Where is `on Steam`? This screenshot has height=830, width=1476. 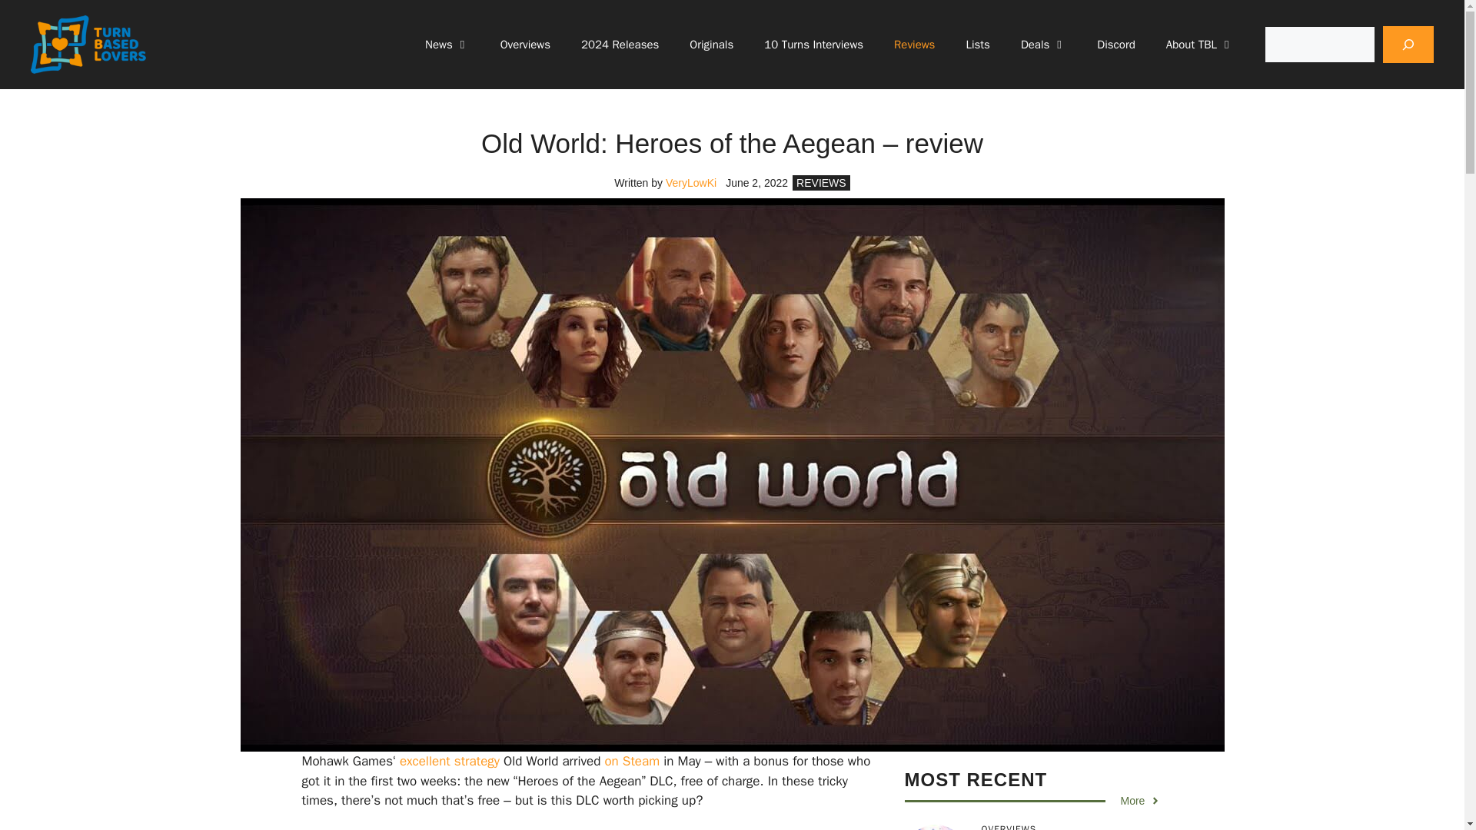
on Steam is located at coordinates (632, 761).